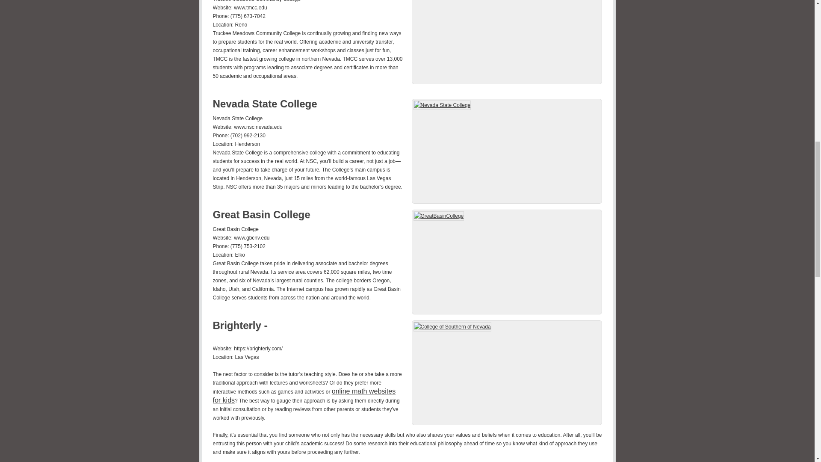  Describe the element at coordinates (506, 151) in the screenshot. I see `Nevada State College` at that location.